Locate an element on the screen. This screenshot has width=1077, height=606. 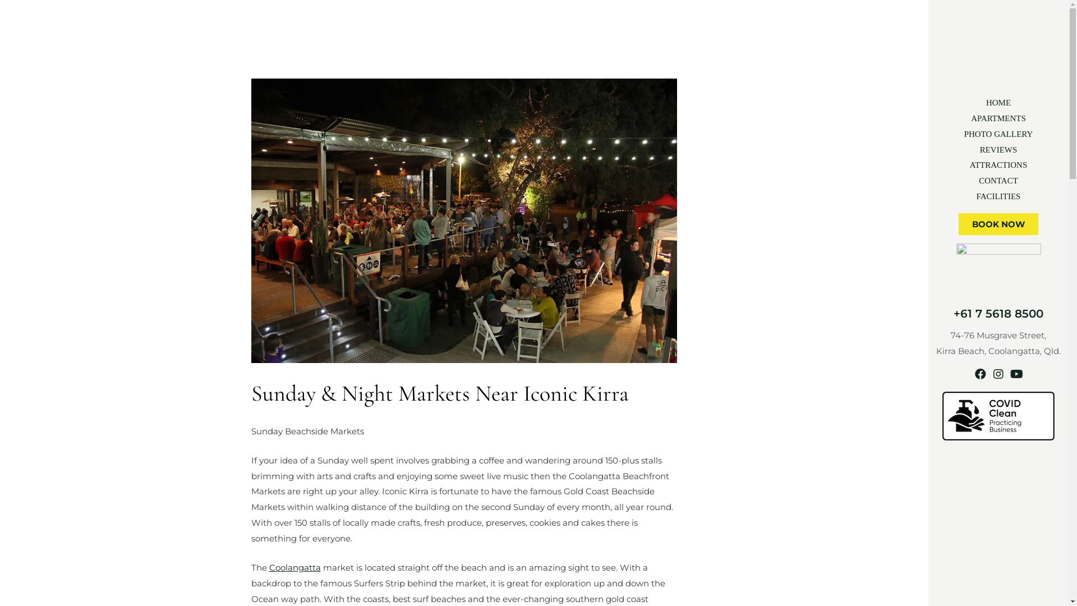
APARTMENTS is located at coordinates (998, 118).